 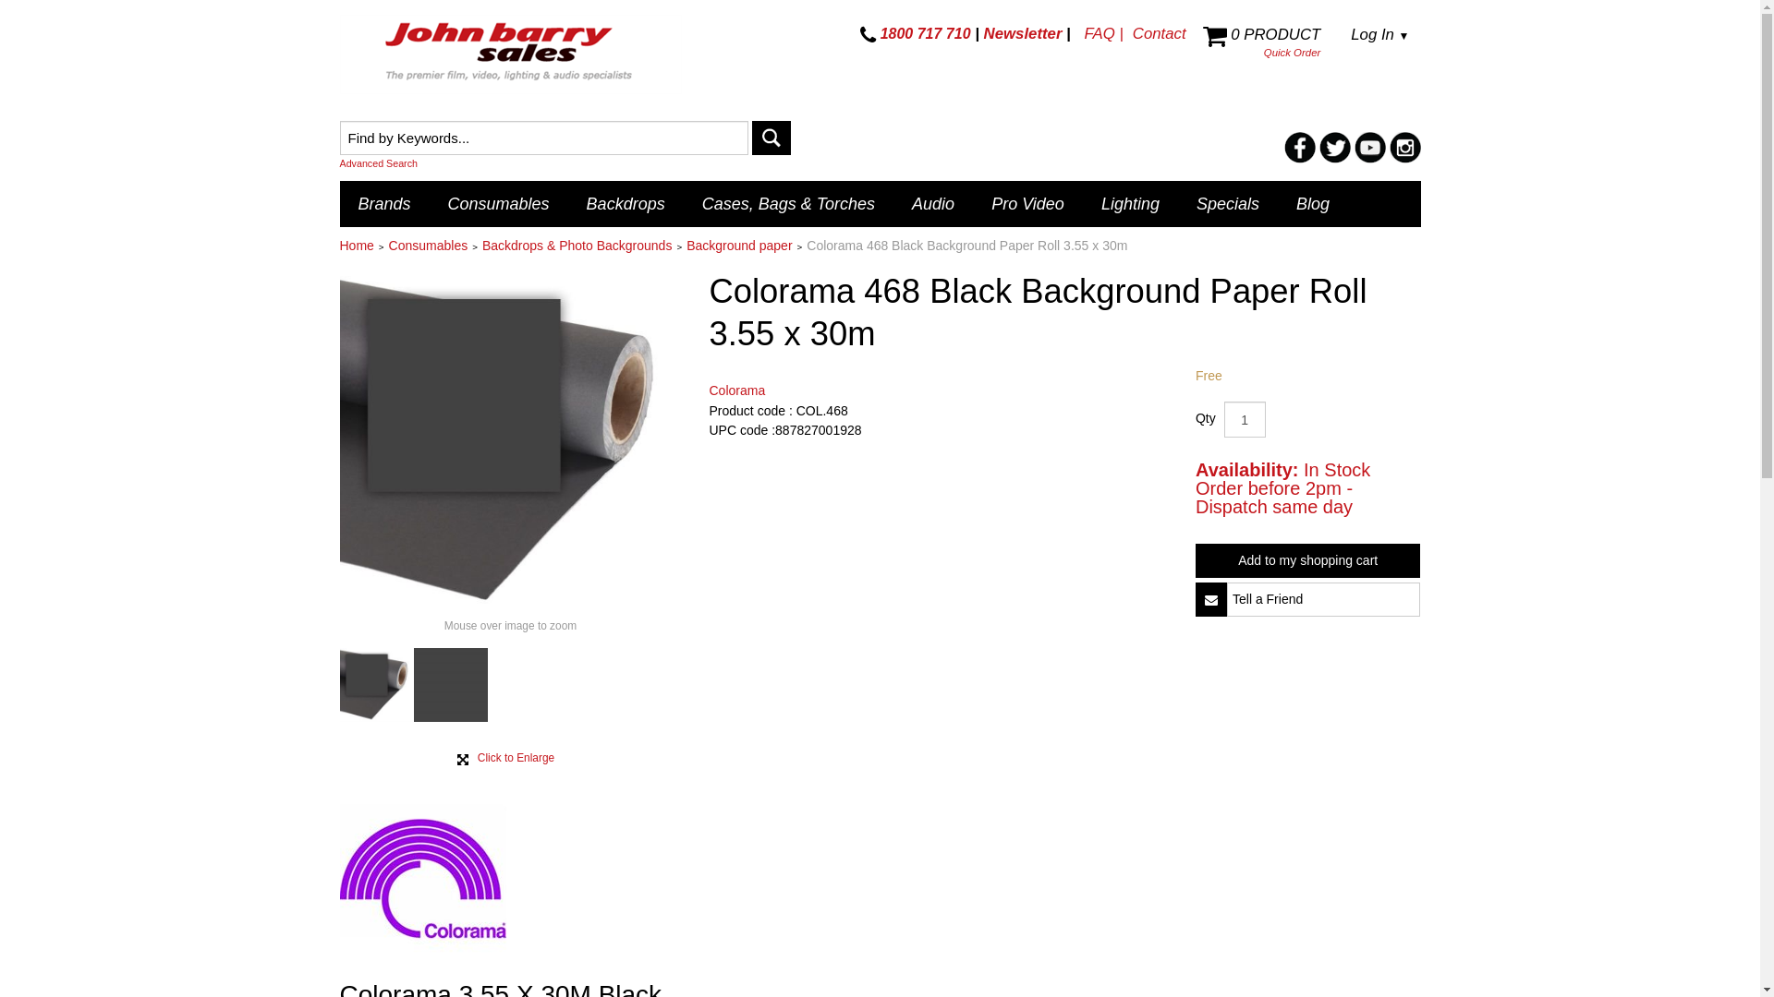 I want to click on FAQ |, so click(x=1103, y=33).